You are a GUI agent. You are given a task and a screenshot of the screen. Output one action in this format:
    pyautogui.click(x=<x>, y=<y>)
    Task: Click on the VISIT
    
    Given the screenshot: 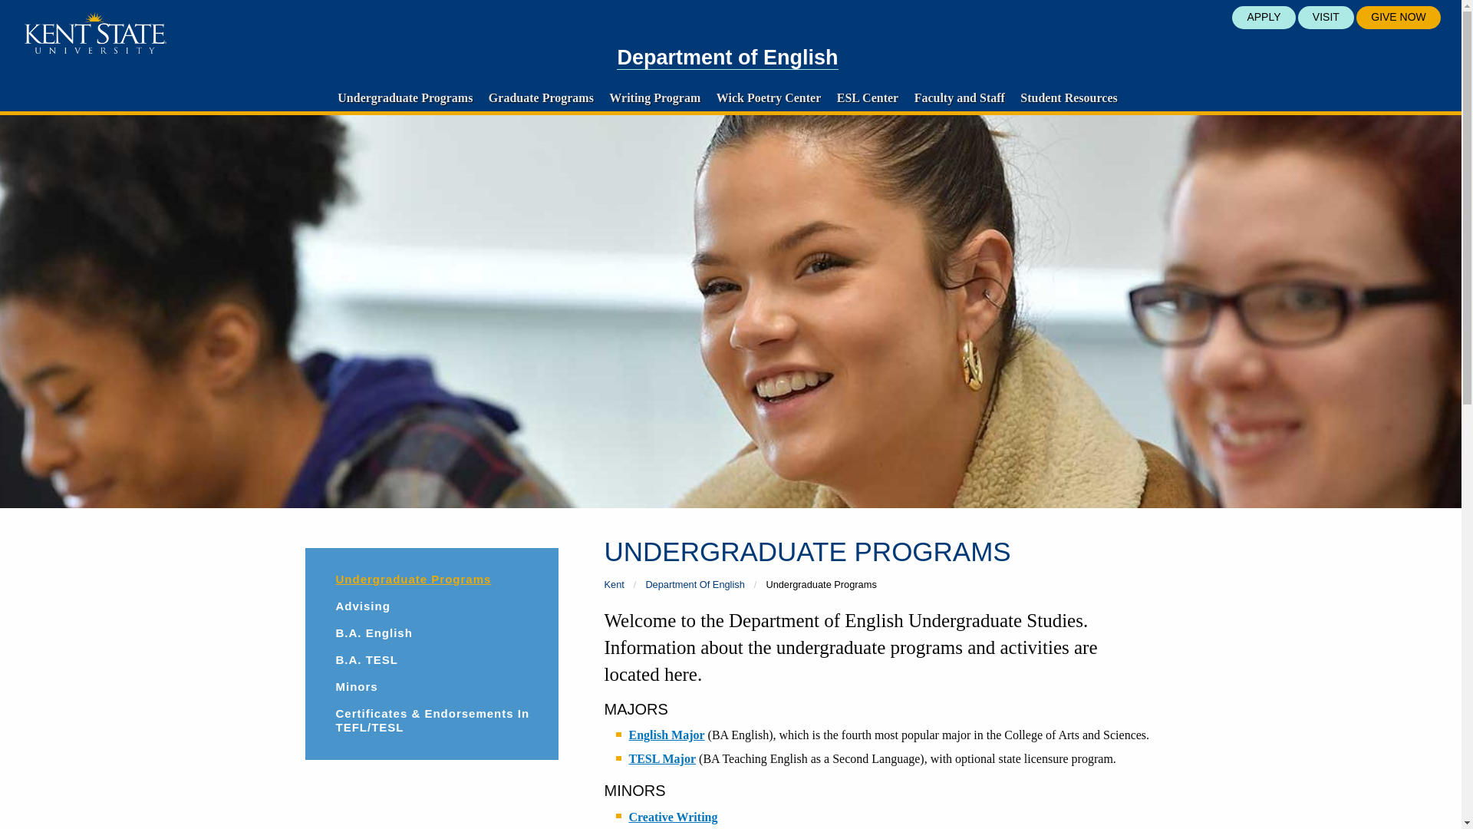 What is the action you would take?
    pyautogui.click(x=1326, y=17)
    